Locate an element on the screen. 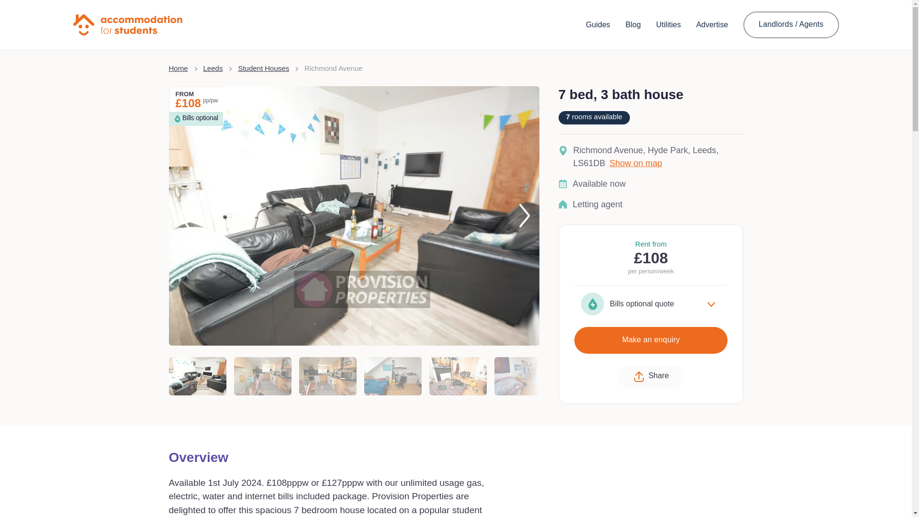 The width and height of the screenshot is (919, 517). Home is located at coordinates (178, 68).